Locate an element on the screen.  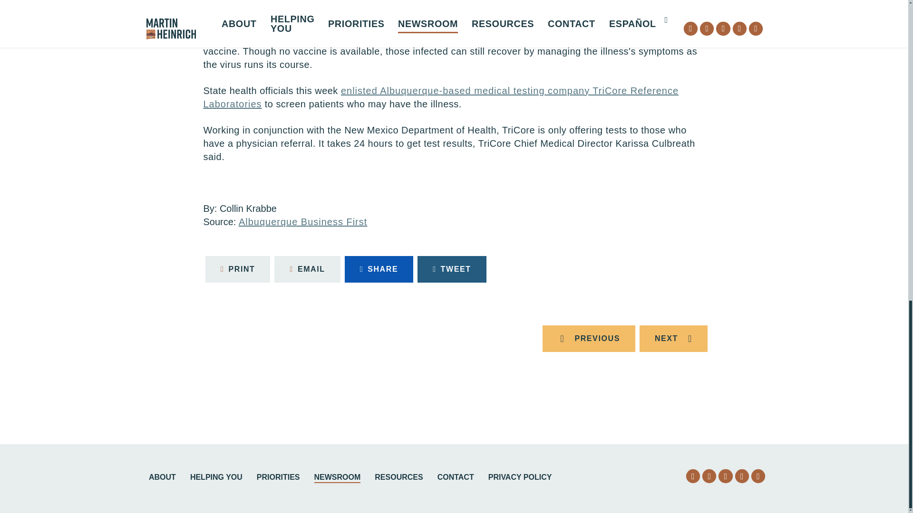
About is located at coordinates (162, 478).